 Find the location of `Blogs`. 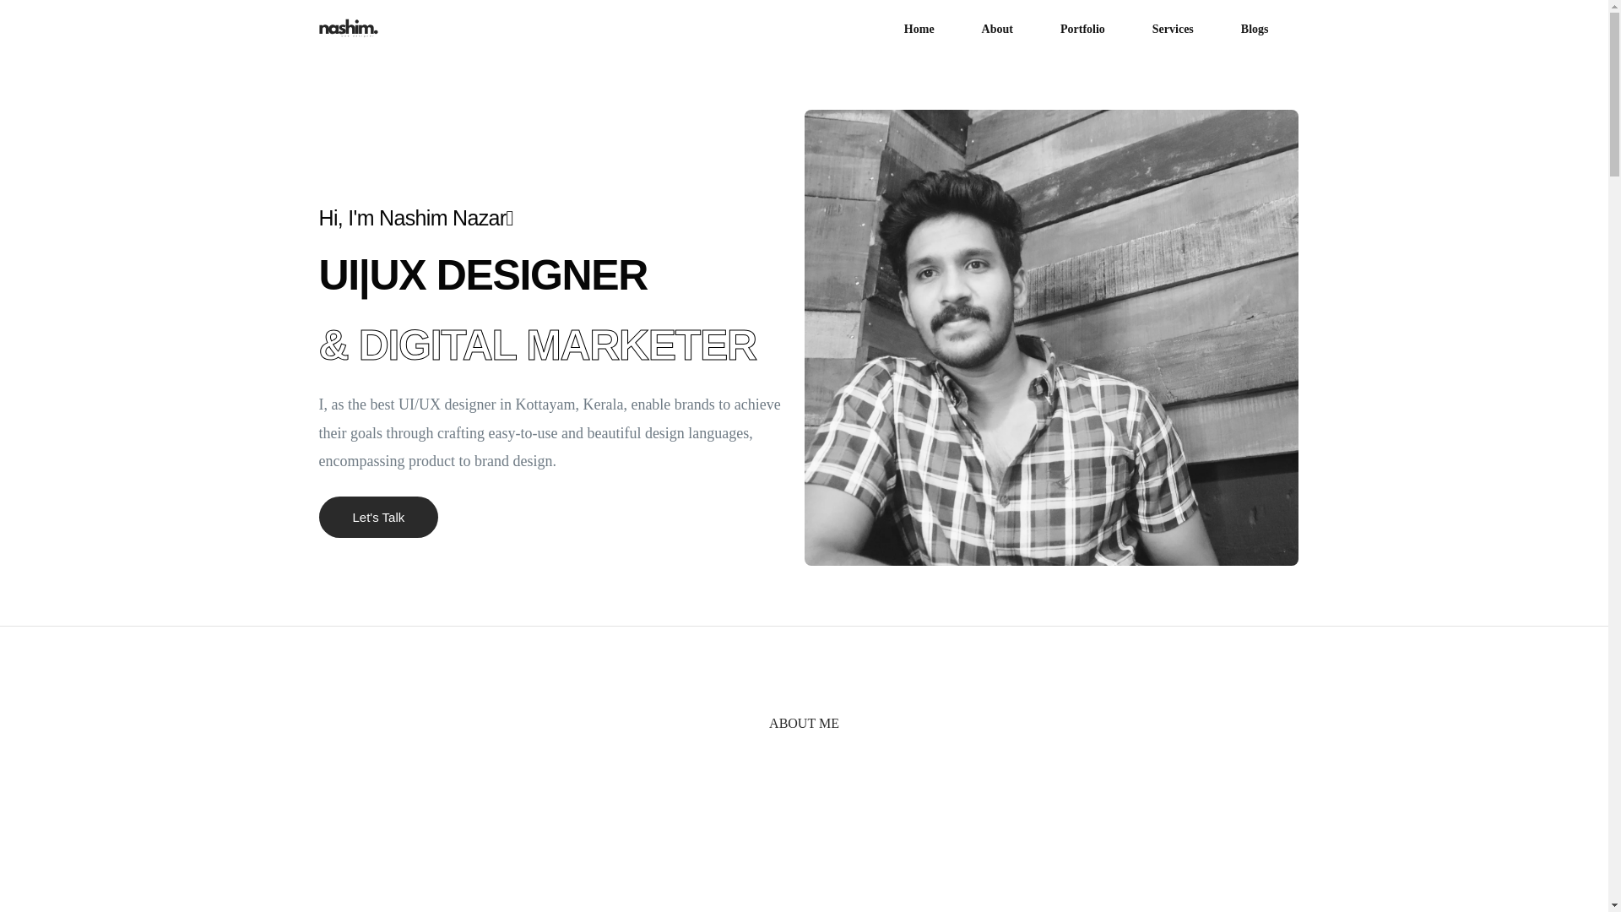

Blogs is located at coordinates (1243, 29).